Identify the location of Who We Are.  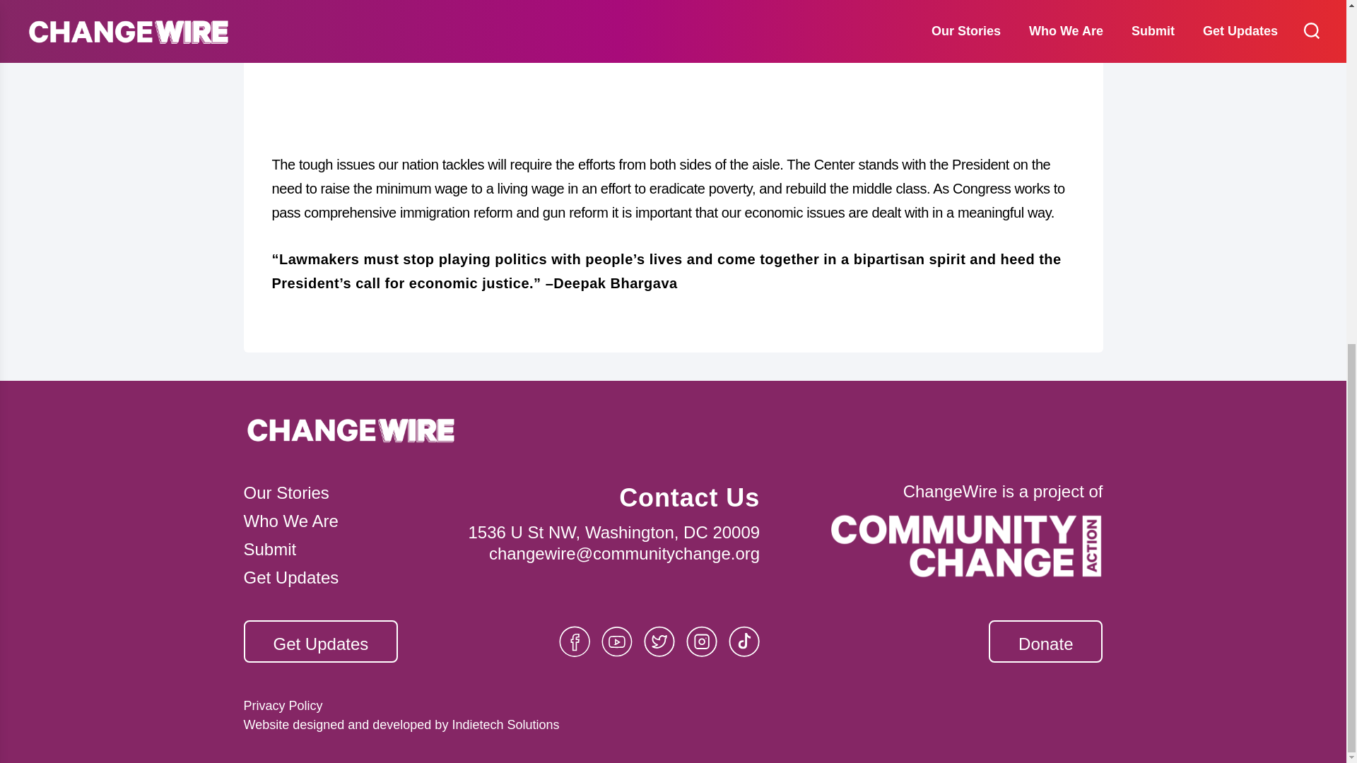
(351, 526).